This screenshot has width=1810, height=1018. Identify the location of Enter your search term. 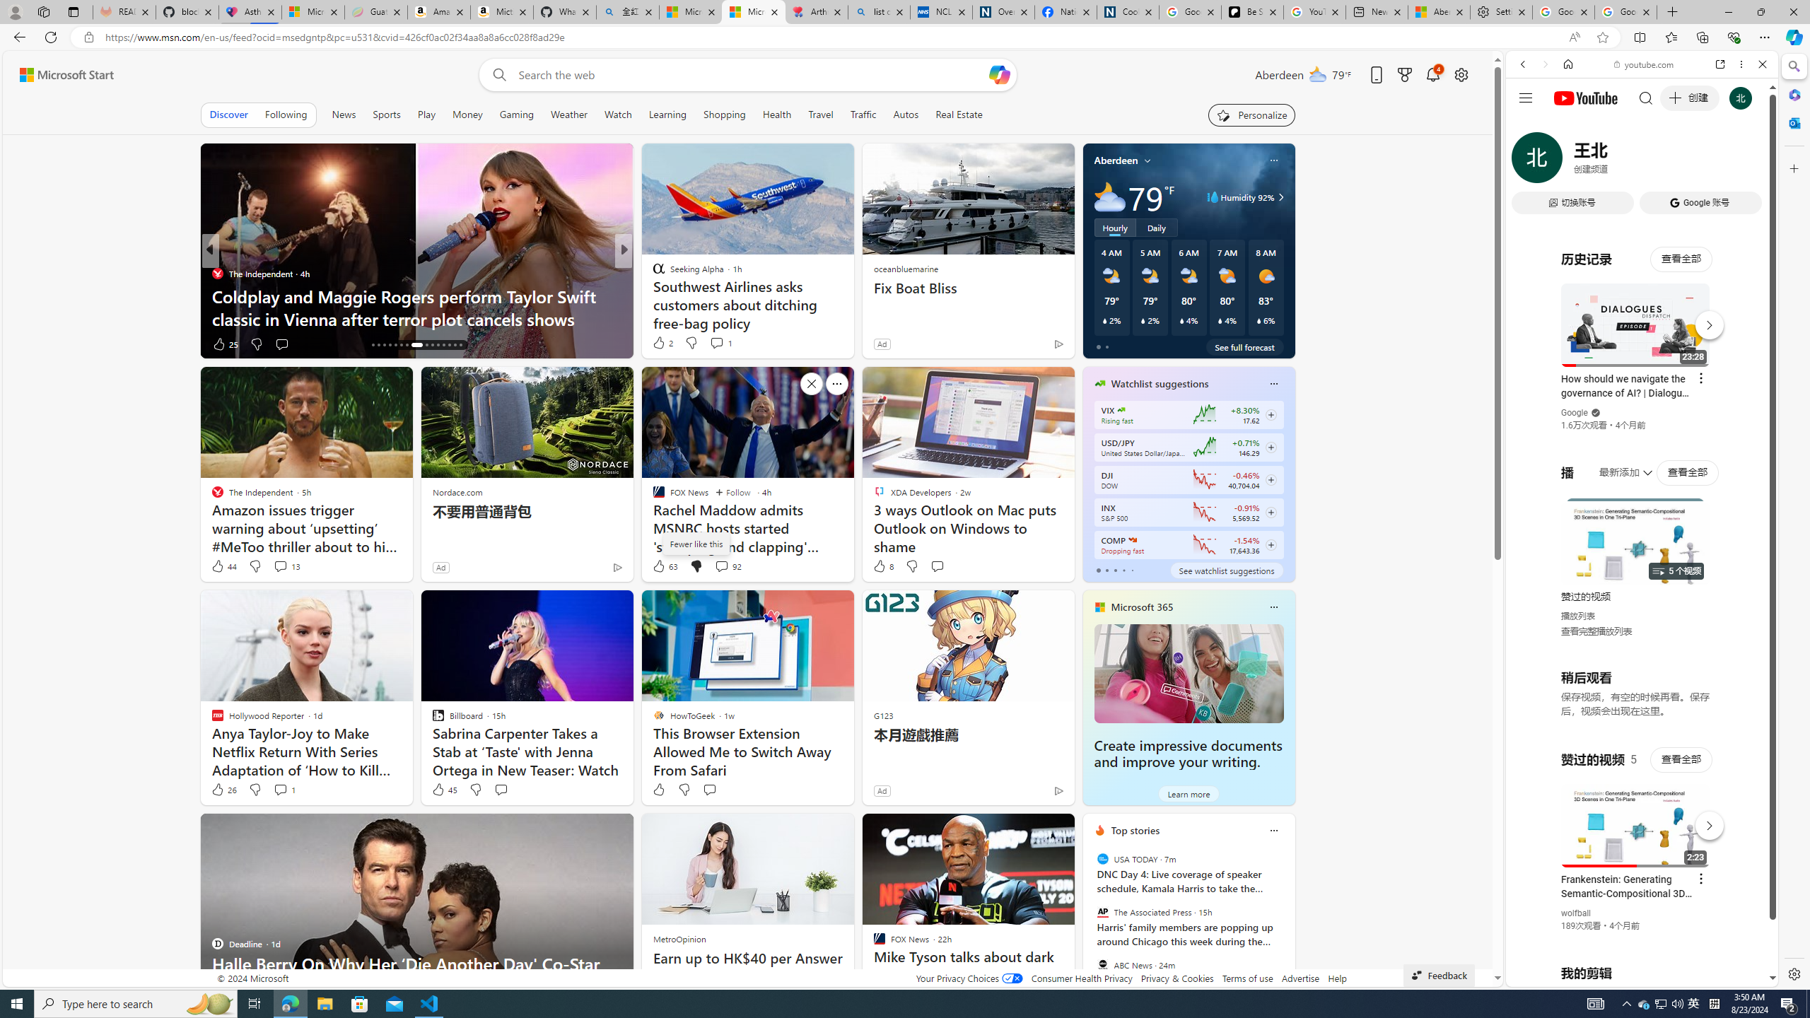
(751, 75).